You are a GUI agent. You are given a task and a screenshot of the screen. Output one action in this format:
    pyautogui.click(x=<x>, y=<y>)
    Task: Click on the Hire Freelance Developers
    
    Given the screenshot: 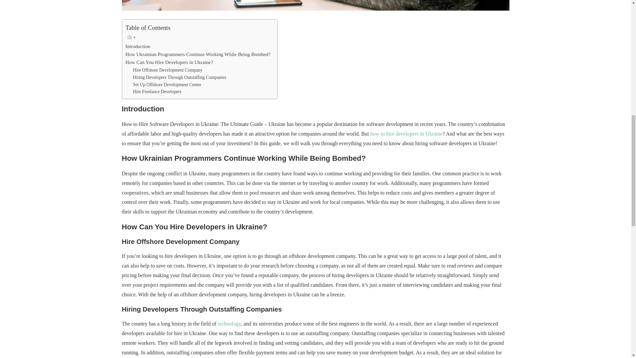 What is the action you would take?
    pyautogui.click(x=157, y=91)
    